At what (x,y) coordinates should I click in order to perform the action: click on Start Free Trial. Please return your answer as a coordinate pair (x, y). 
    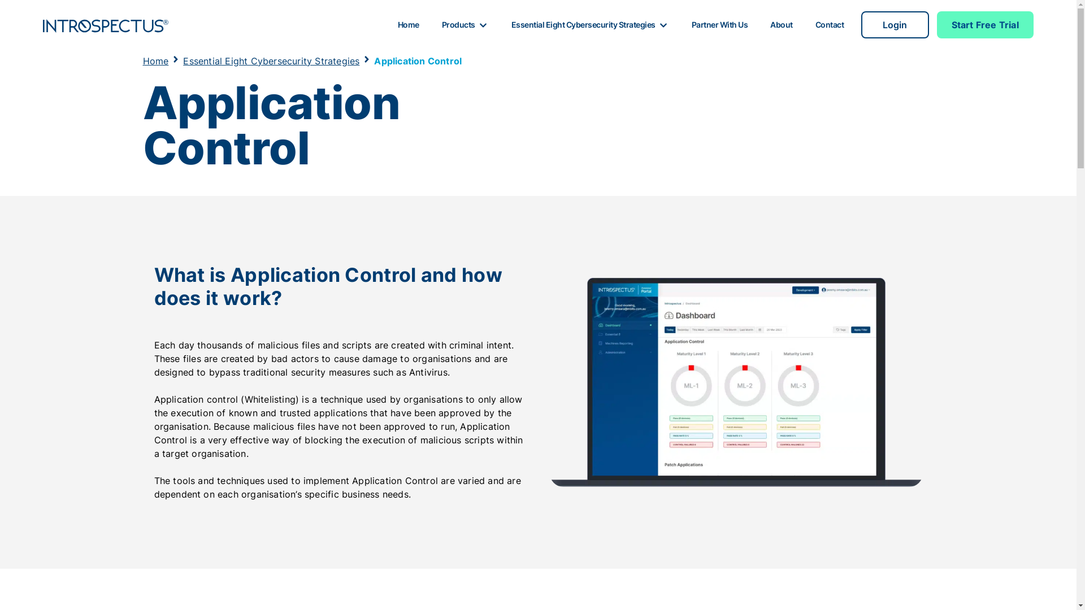
    Looking at the image, I should click on (986, 25).